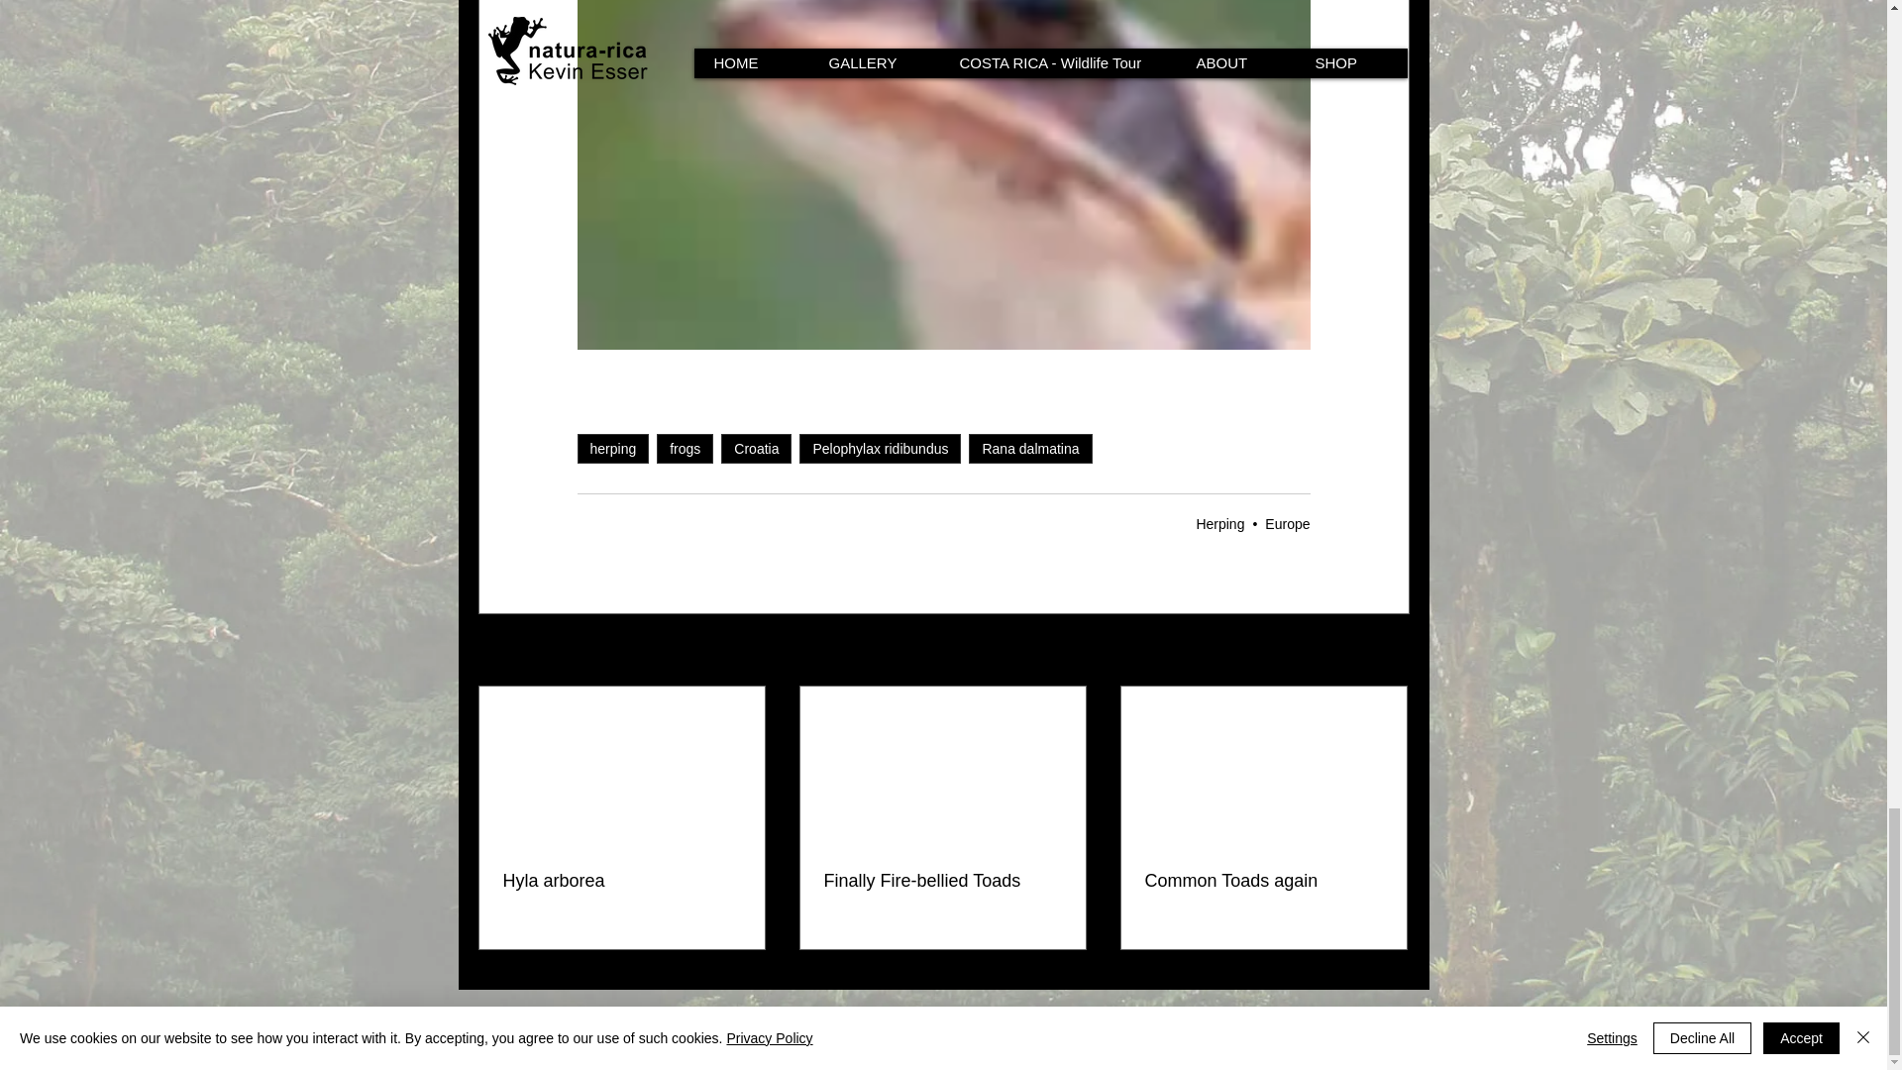 This screenshot has width=1902, height=1070. What do you see at coordinates (1287, 523) in the screenshot?
I see `Europe` at bounding box center [1287, 523].